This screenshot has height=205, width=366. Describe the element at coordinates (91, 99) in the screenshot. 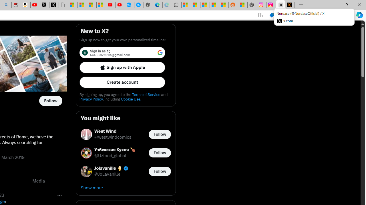

I see `Privacy Policy` at that location.